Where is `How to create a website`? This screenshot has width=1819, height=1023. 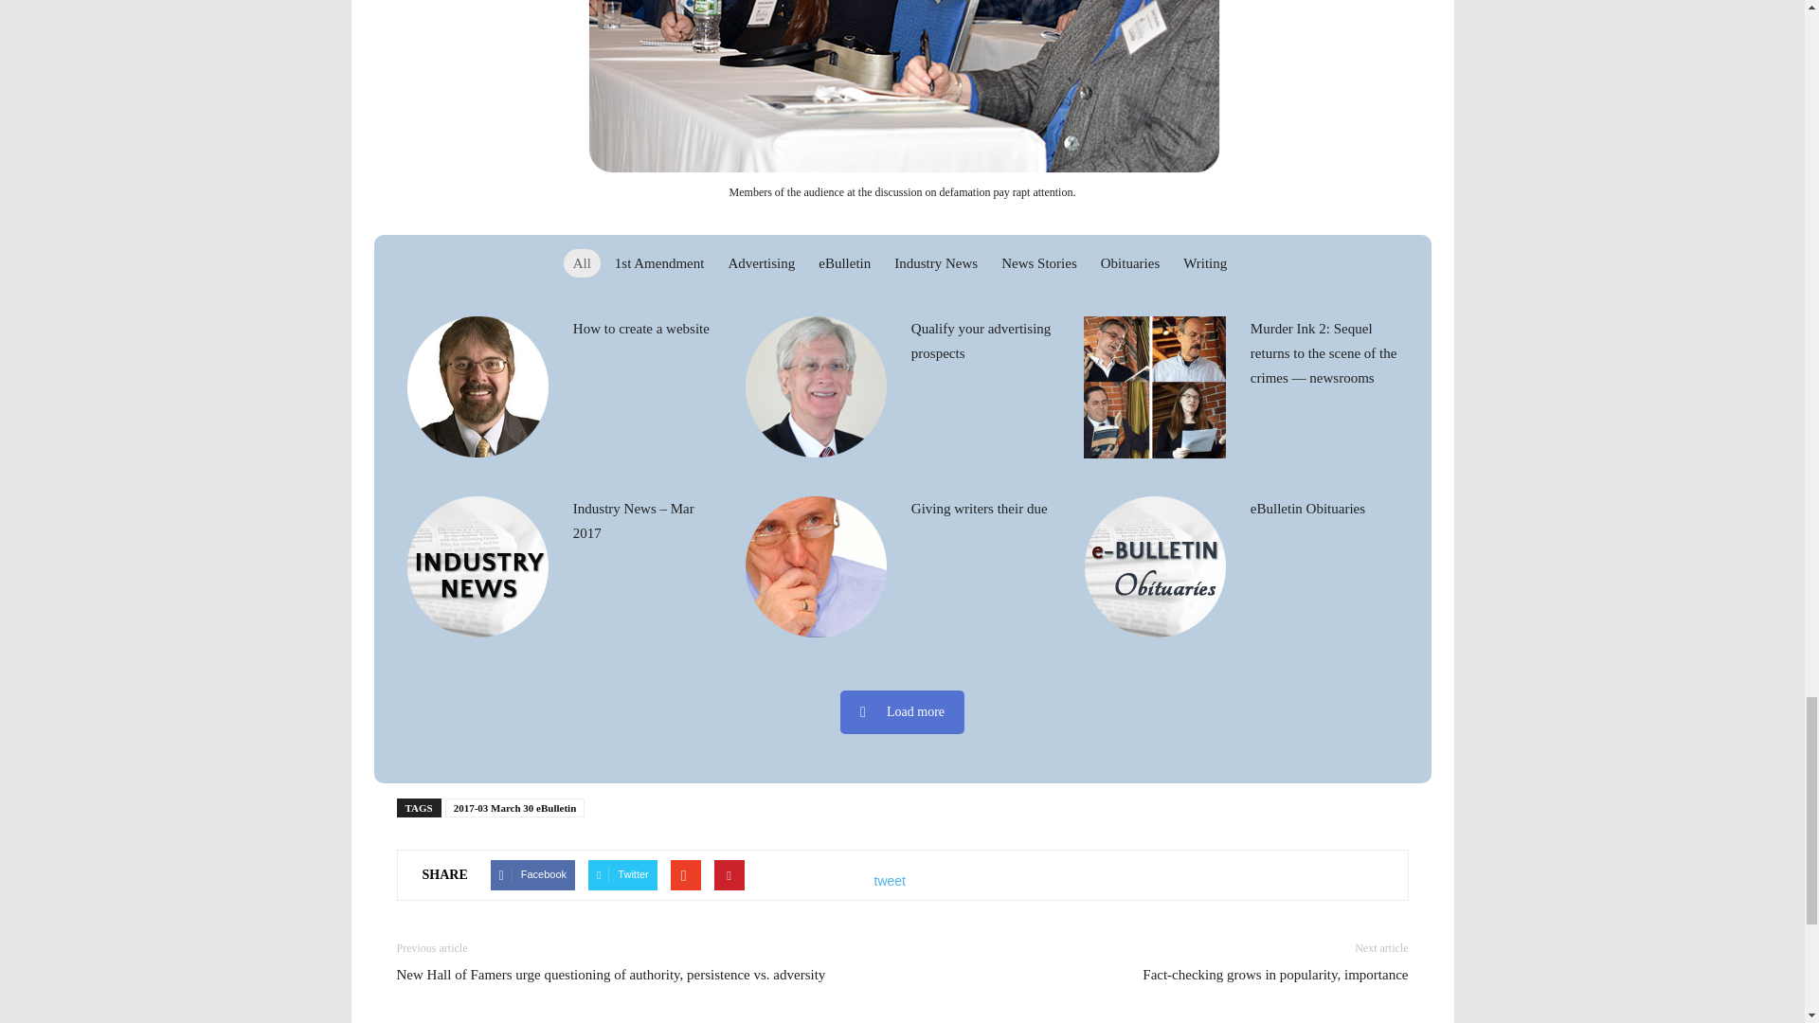
How to create a website is located at coordinates (476, 386).